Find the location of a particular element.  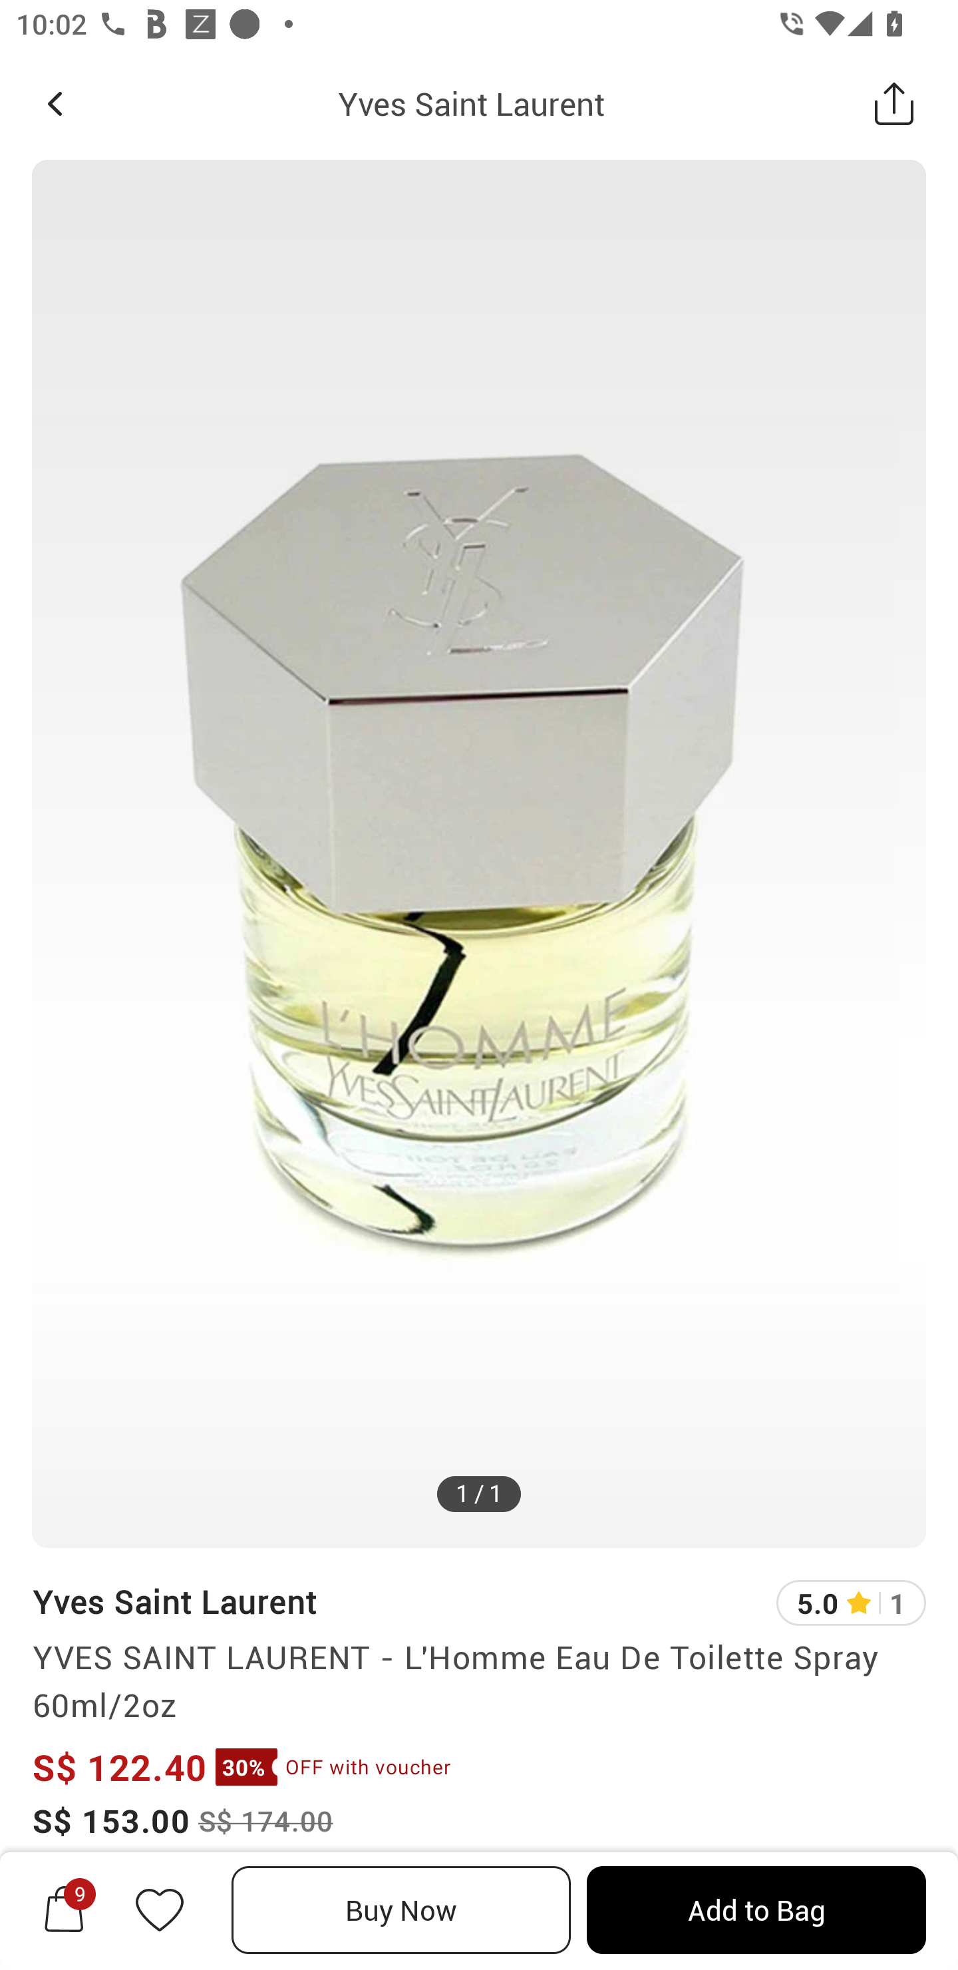

Yves Saint Laurent is located at coordinates (174, 1601).